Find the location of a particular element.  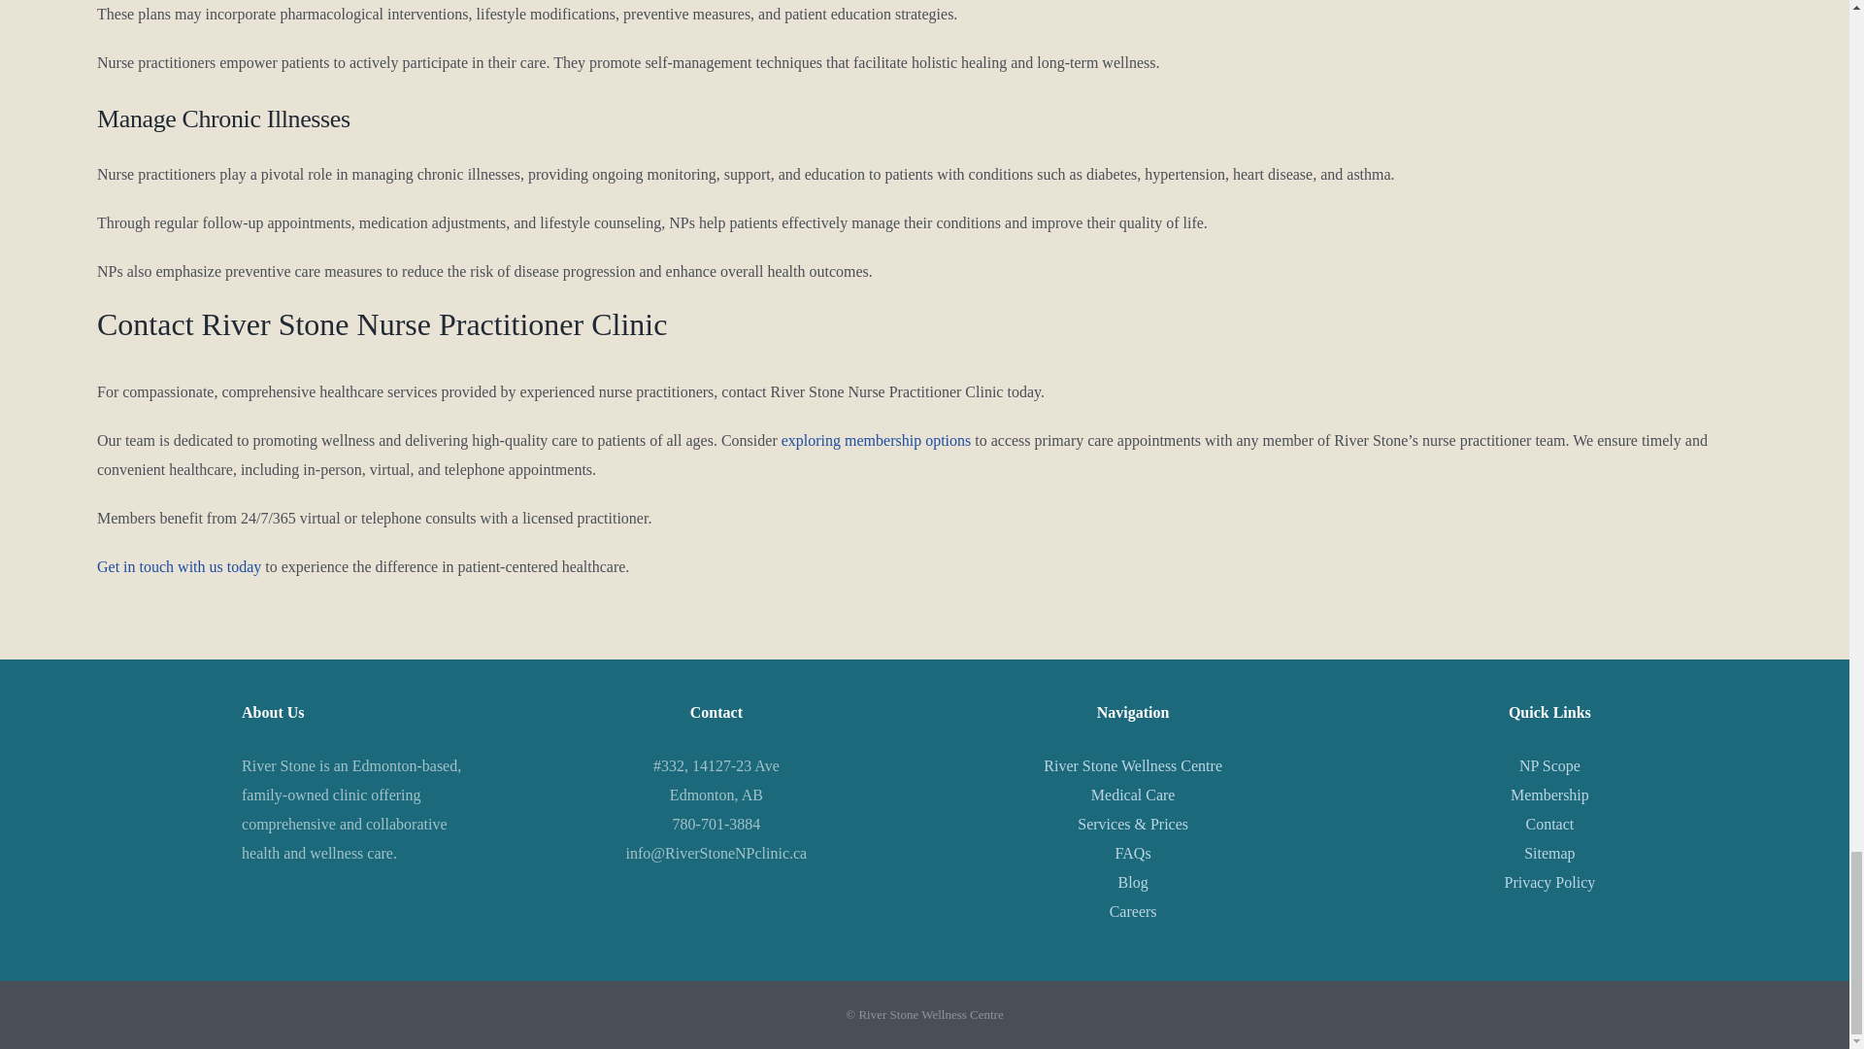

Blog is located at coordinates (1133, 882).